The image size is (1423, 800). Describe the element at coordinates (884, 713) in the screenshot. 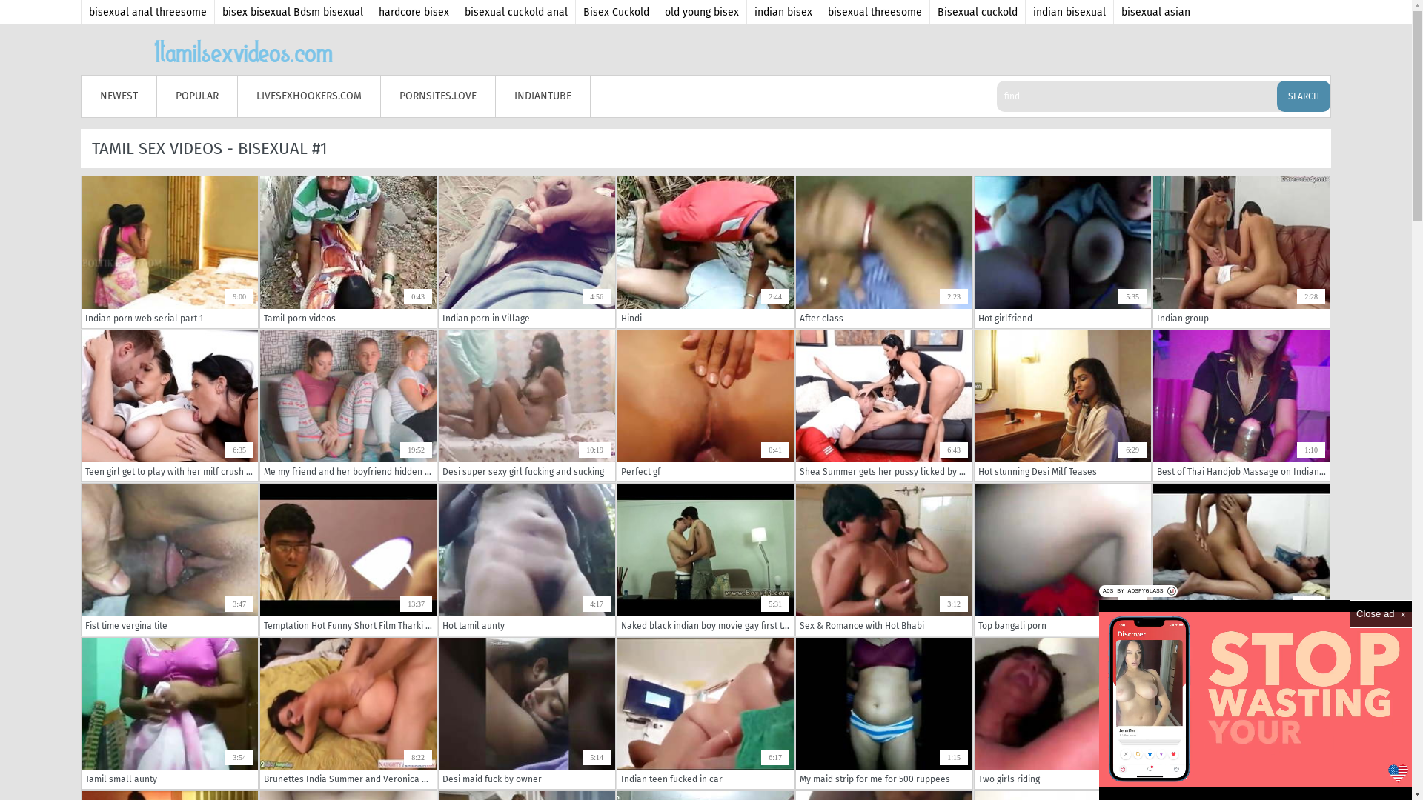

I see `1:15
My maid strip for me for 500 ruppees` at that location.